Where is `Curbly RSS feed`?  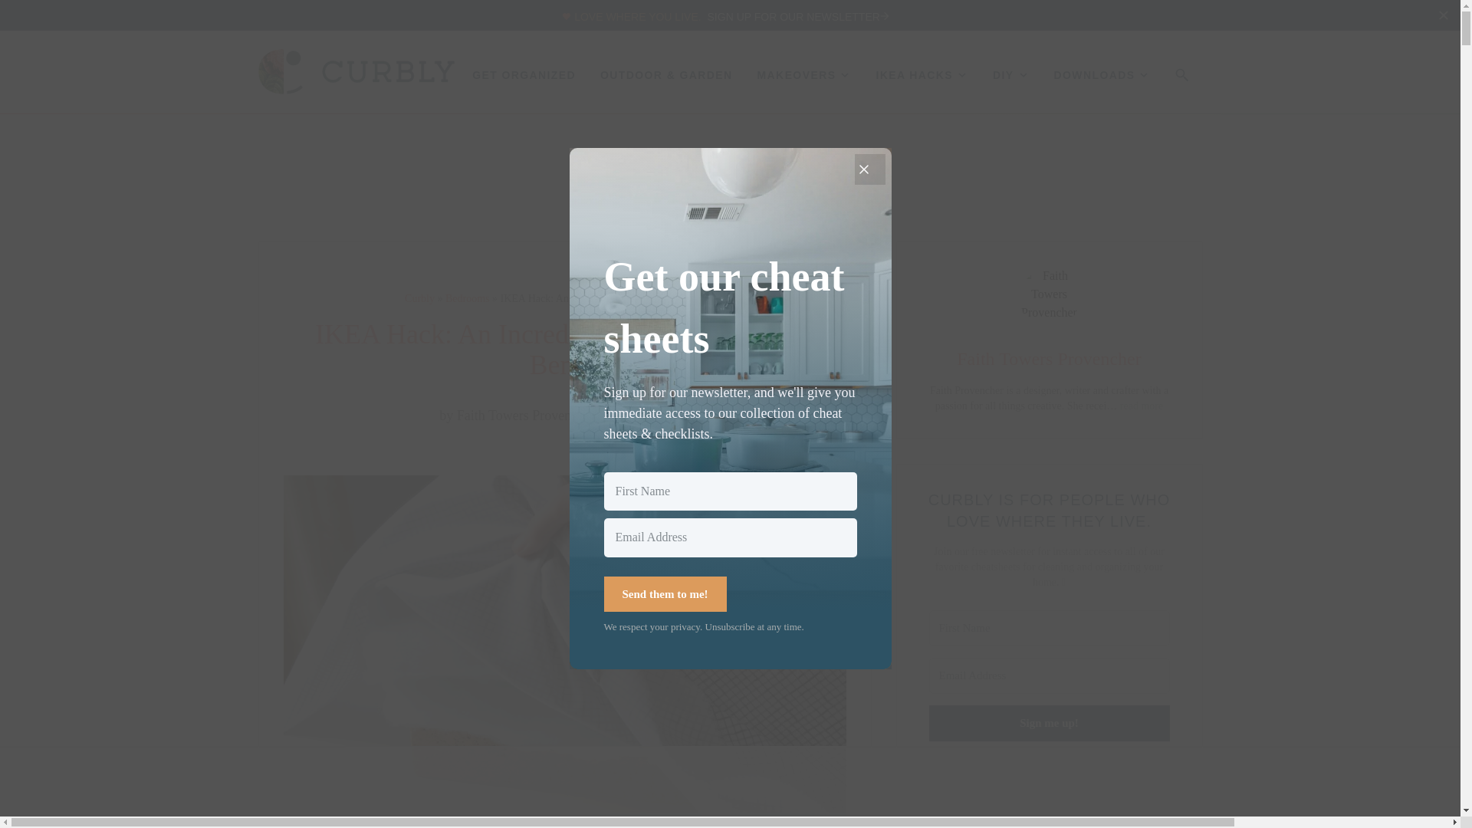
Curbly RSS feed is located at coordinates (1104, 798).